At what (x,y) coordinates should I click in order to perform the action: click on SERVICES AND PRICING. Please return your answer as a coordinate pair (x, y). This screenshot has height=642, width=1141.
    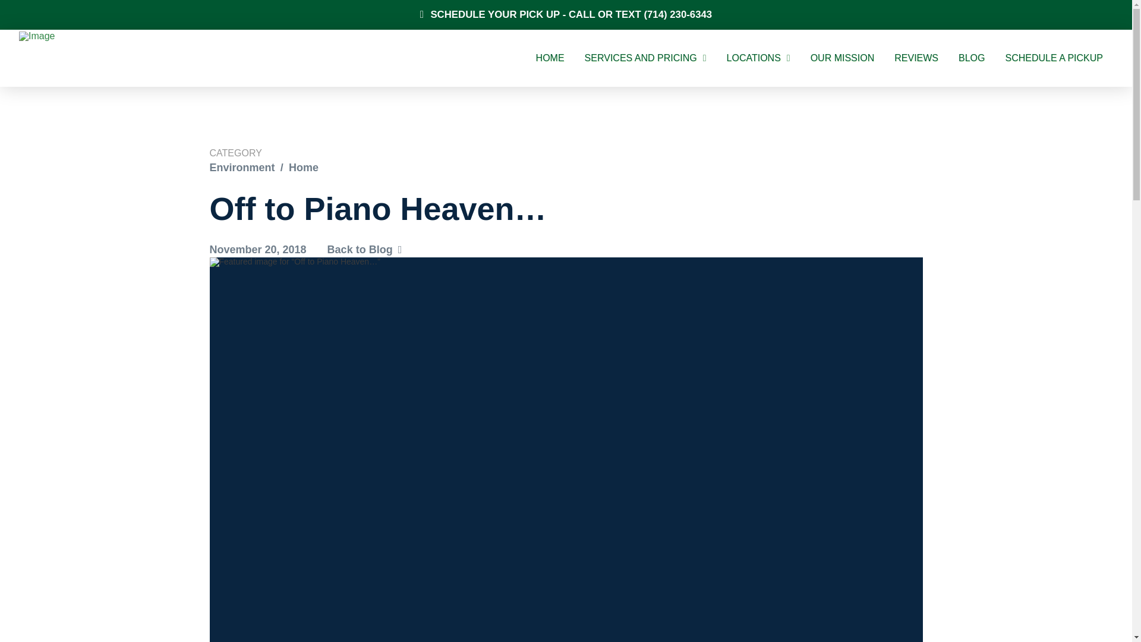
    Looking at the image, I should click on (645, 58).